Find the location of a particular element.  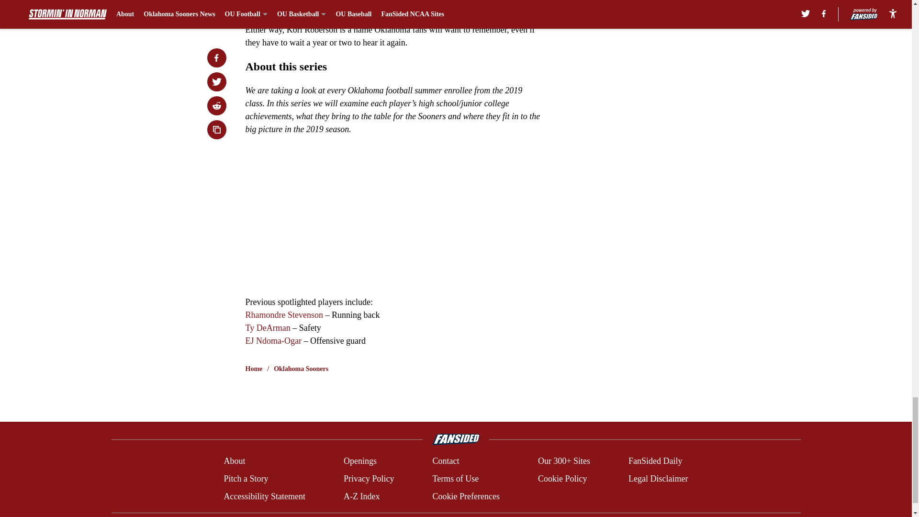

Contact is located at coordinates (445, 461).